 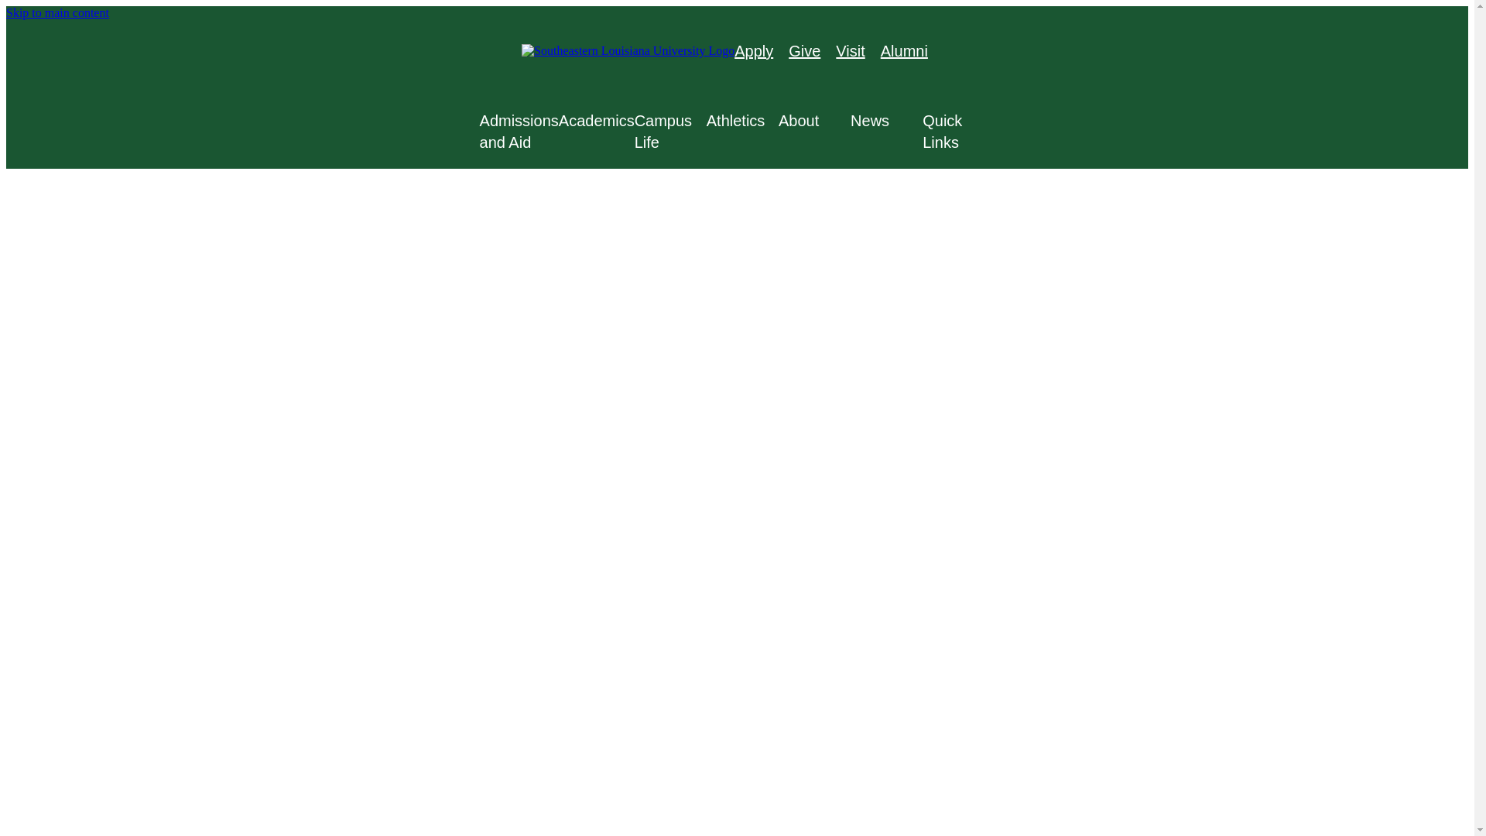 I want to click on Visit, so click(x=850, y=51).